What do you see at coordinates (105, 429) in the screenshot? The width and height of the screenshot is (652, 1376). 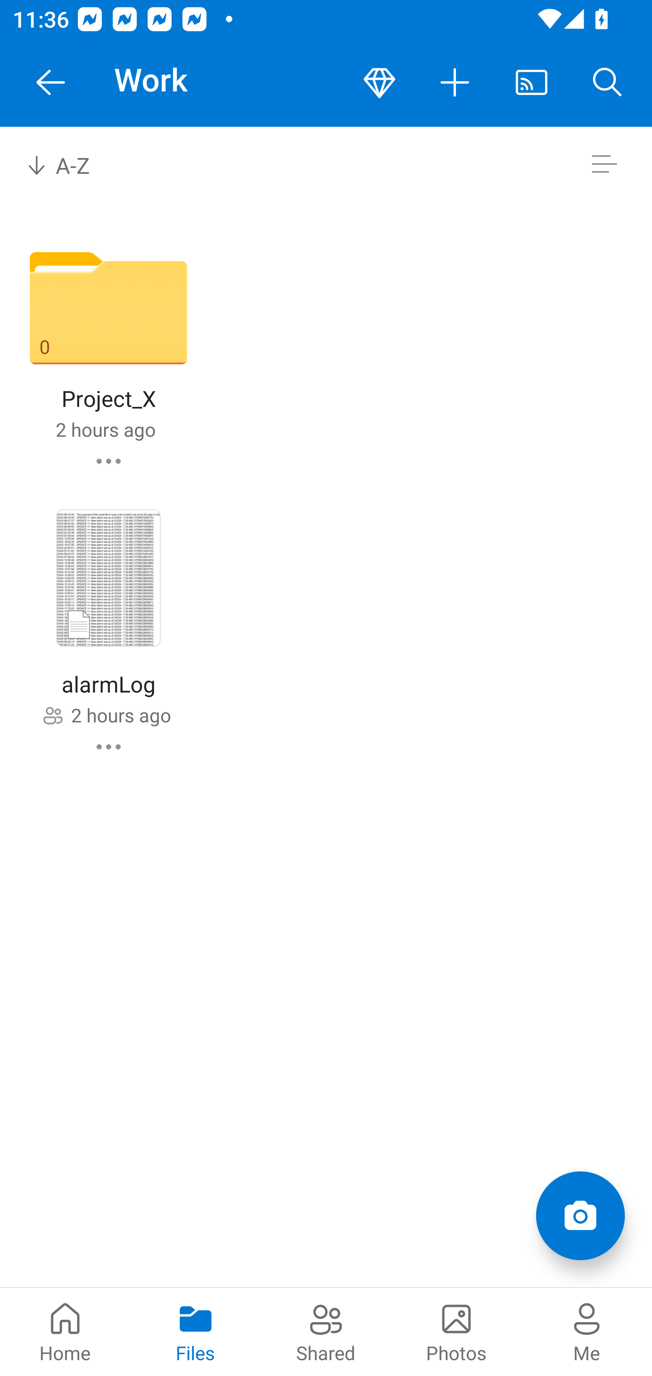 I see `2 hours ago` at bounding box center [105, 429].